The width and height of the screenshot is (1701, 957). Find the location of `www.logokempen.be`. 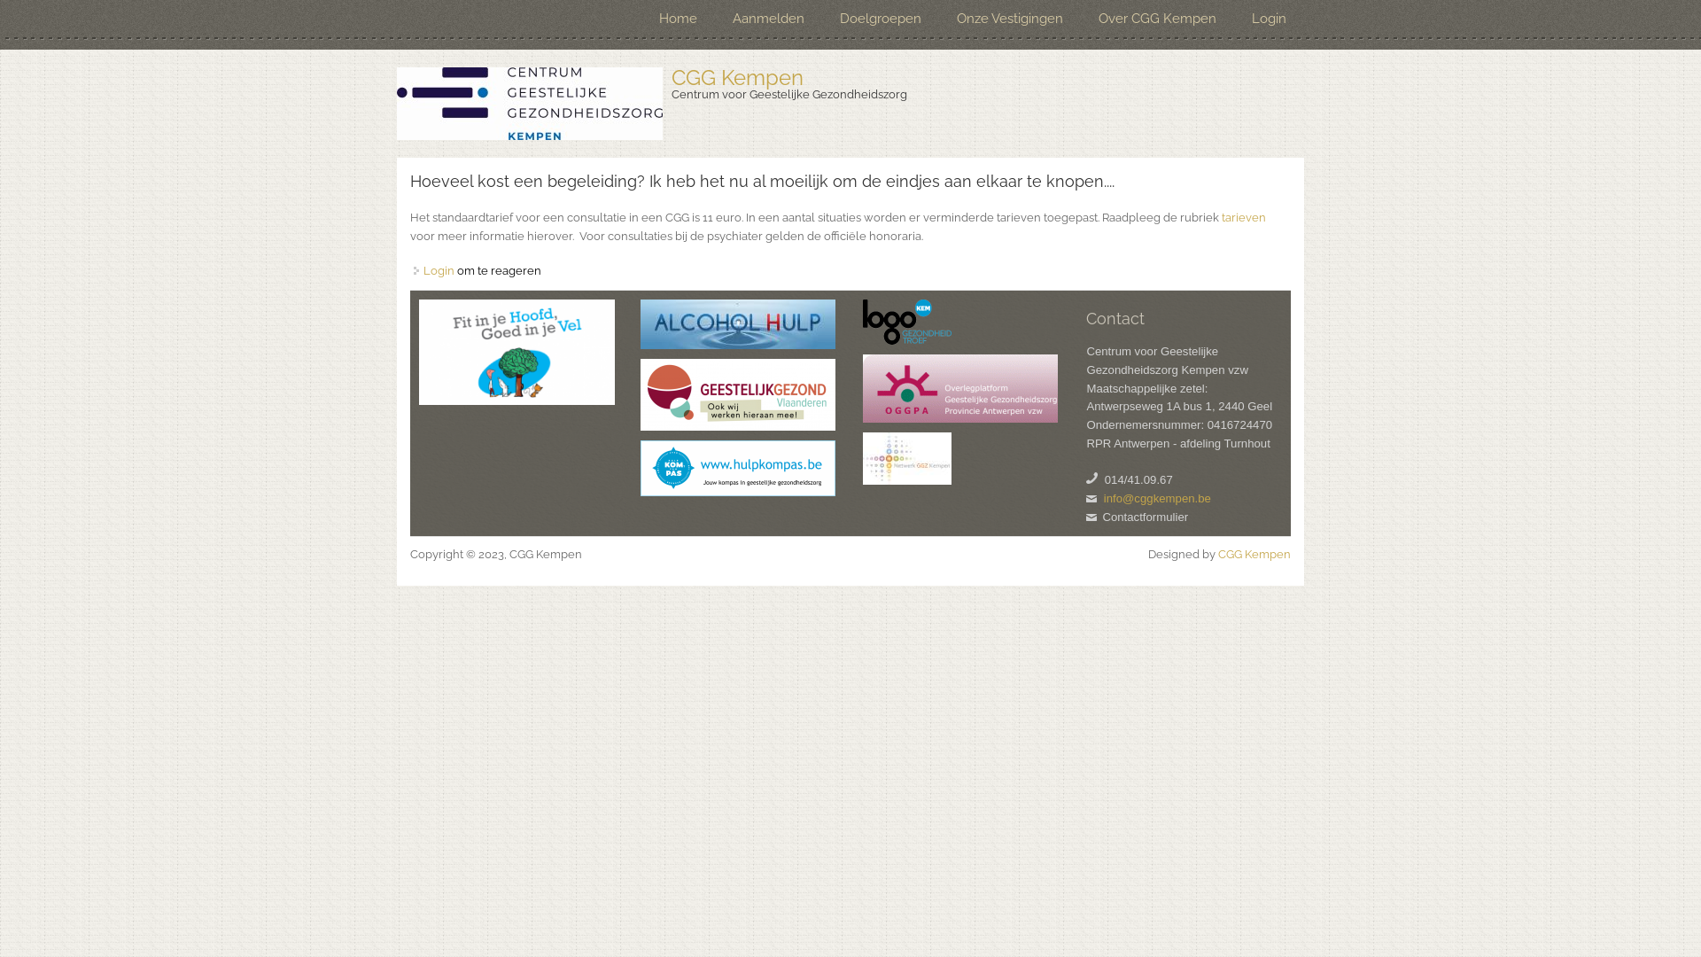

www.logokempen.be is located at coordinates (907, 323).